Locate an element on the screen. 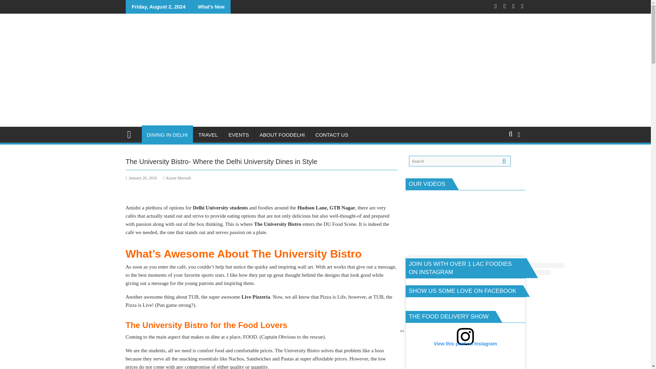  CONTACT US is located at coordinates (332, 135).